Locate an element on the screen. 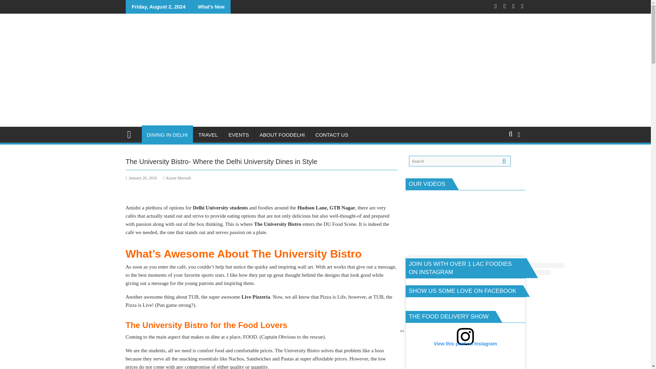  CONTACT US is located at coordinates (332, 135).